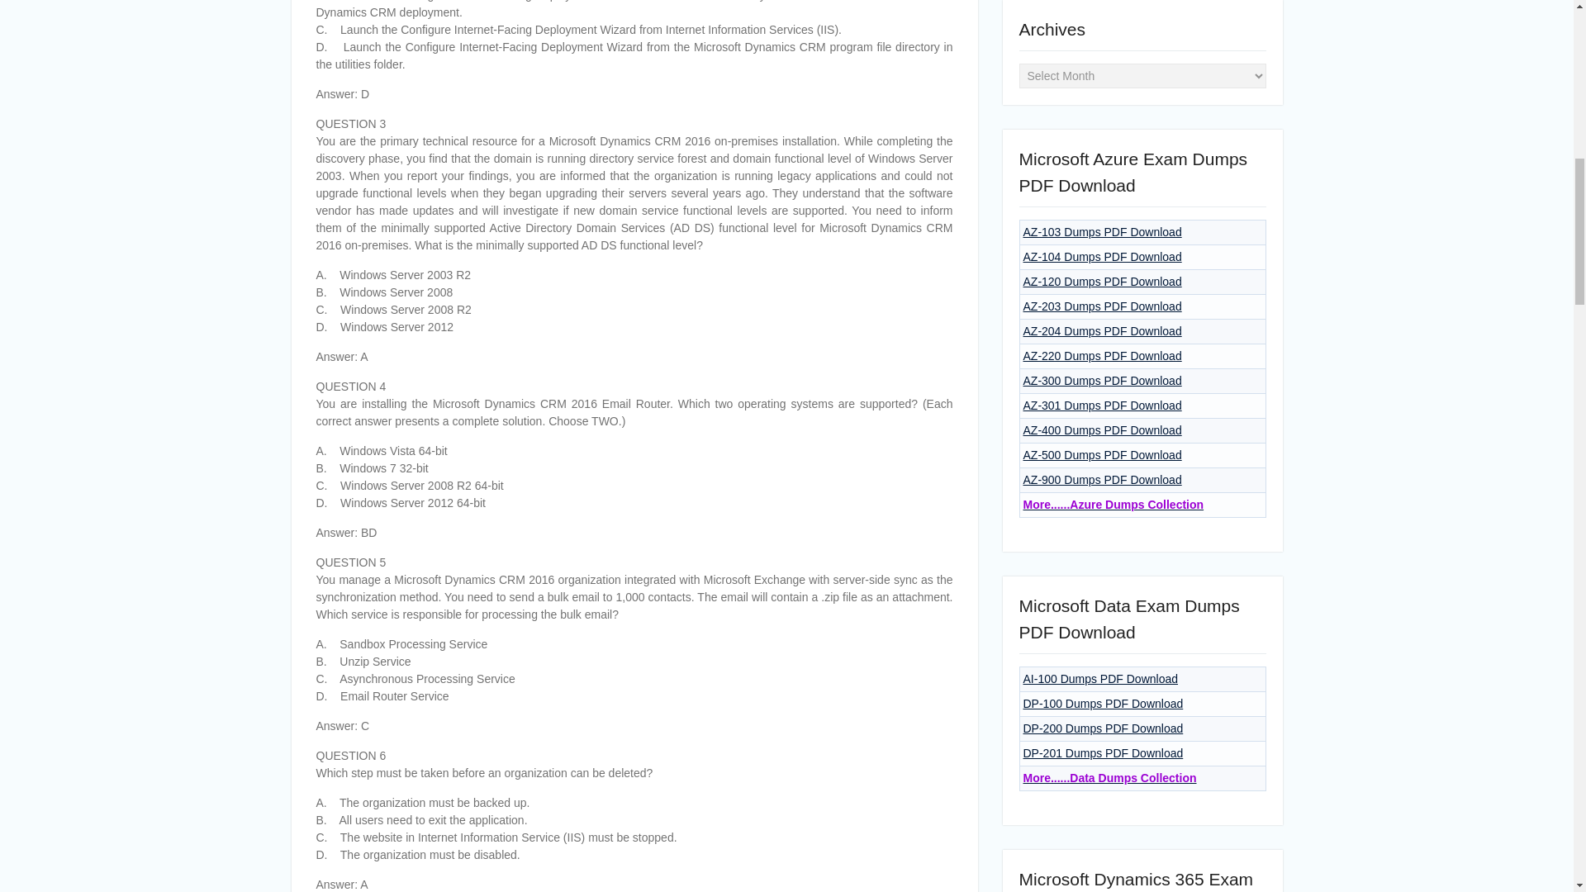 Image resolution: width=1586 pixels, height=892 pixels. What do you see at coordinates (1102, 455) in the screenshot?
I see `AZ-500 Dumps PDF Download` at bounding box center [1102, 455].